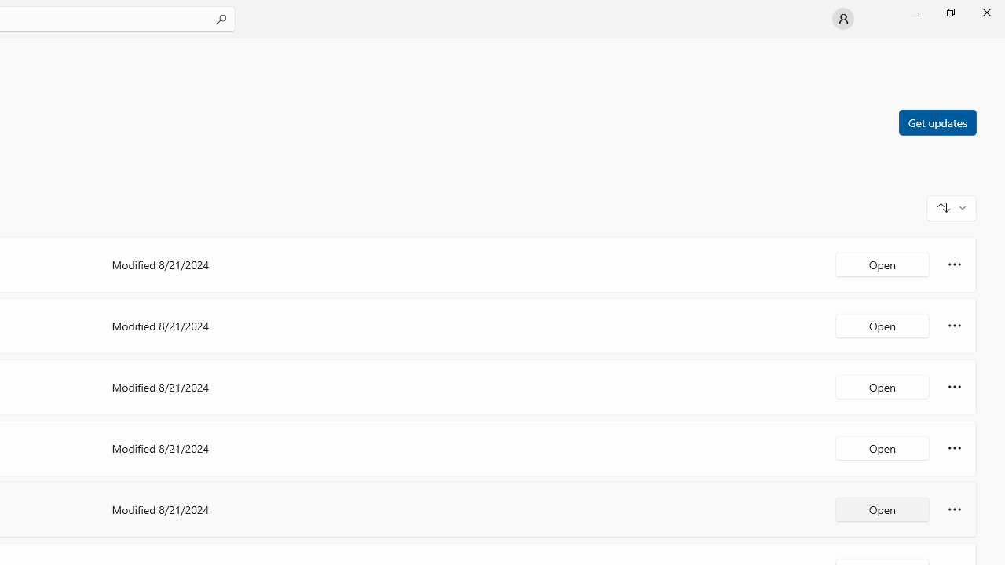  What do you see at coordinates (937, 122) in the screenshot?
I see `Get updates` at bounding box center [937, 122].